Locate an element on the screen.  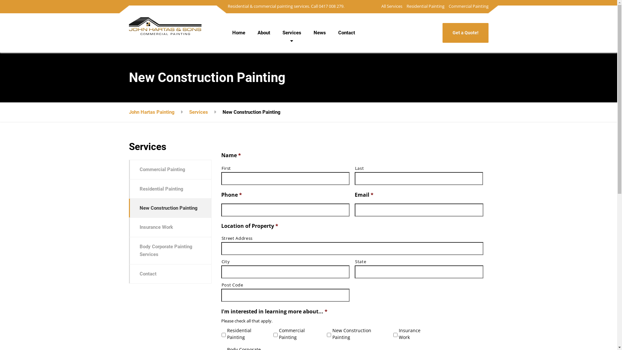
Contact is located at coordinates (346, 33).